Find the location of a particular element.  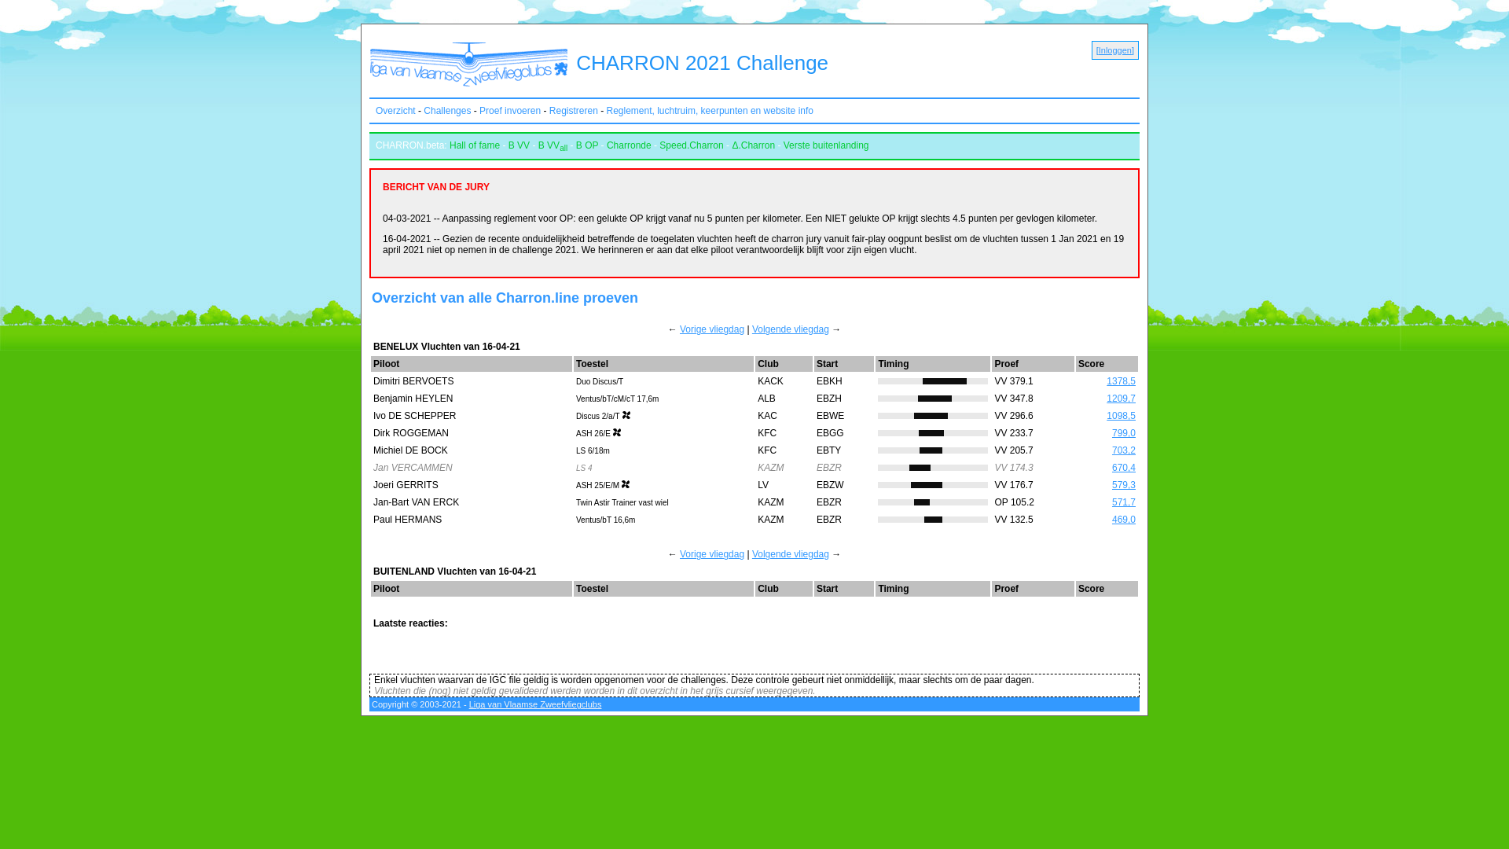

Hall of fame is located at coordinates (475, 145).